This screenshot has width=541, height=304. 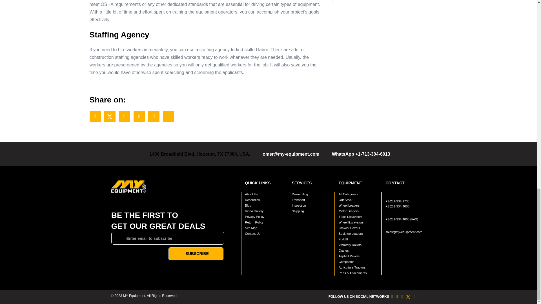 I want to click on Wheel Excavators, so click(x=358, y=222).